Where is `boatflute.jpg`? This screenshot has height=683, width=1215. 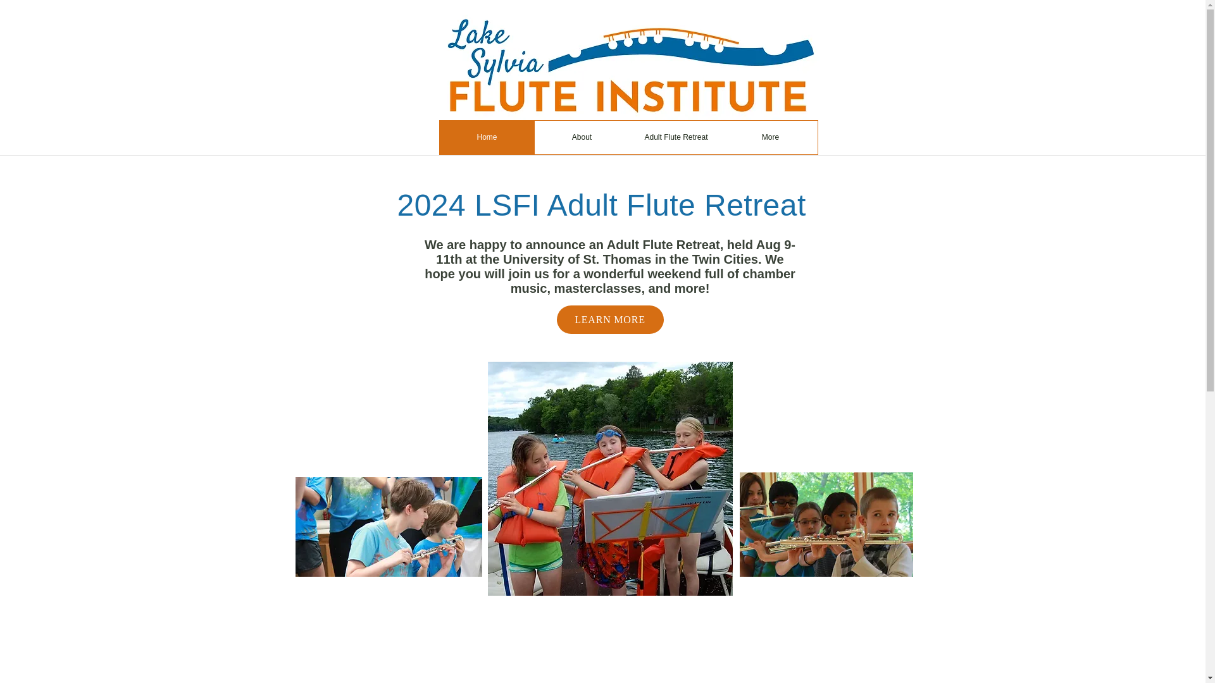 boatflute.jpg is located at coordinates (609, 478).